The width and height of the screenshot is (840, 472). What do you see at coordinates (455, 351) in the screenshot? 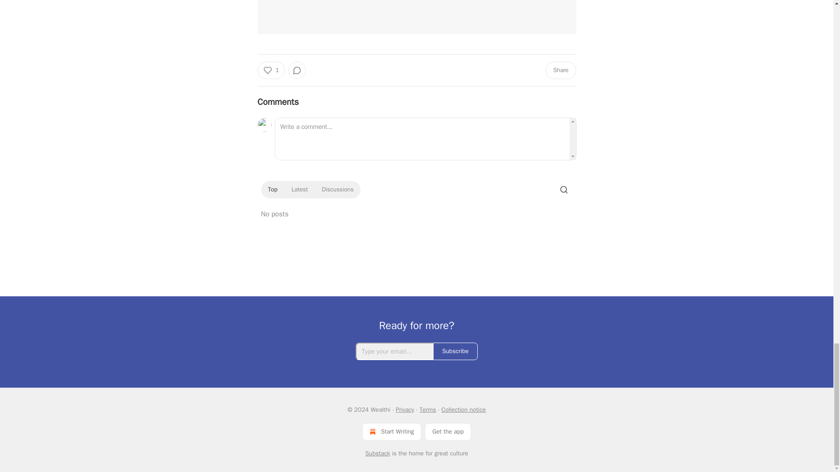
I see `Subscribe` at bounding box center [455, 351].